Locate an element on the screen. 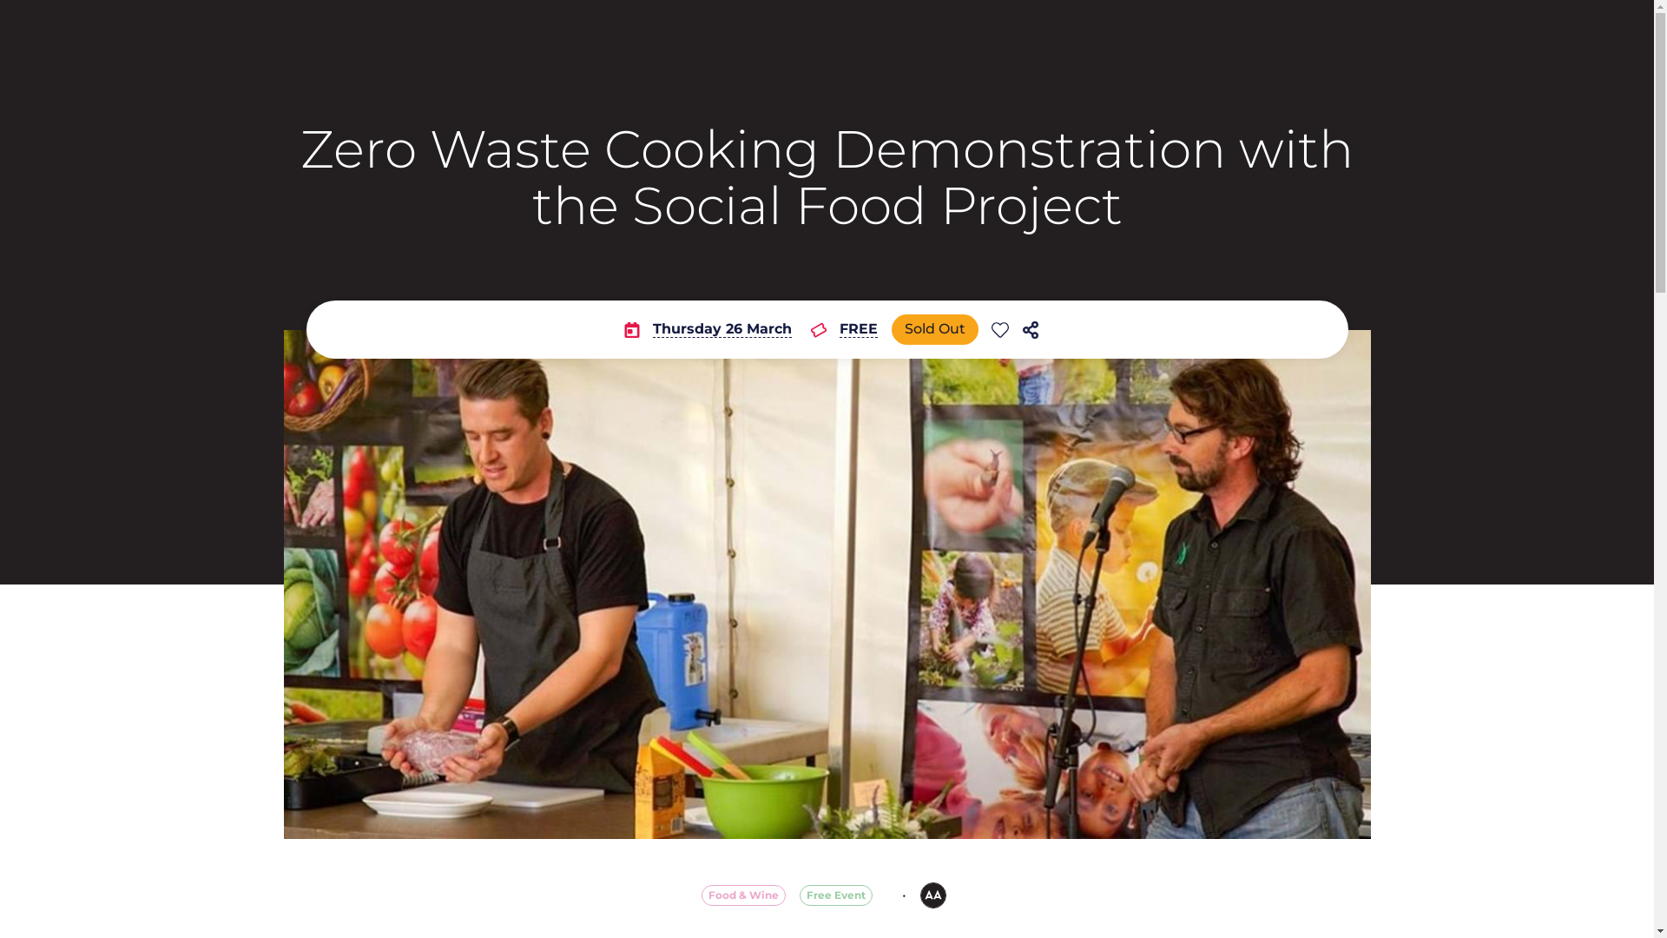 The image size is (1667, 938). Free Event is located at coordinates (836, 895).